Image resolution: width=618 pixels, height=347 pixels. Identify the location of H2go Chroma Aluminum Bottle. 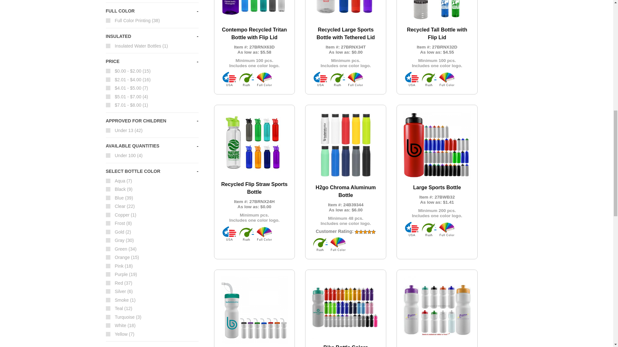
(346, 173).